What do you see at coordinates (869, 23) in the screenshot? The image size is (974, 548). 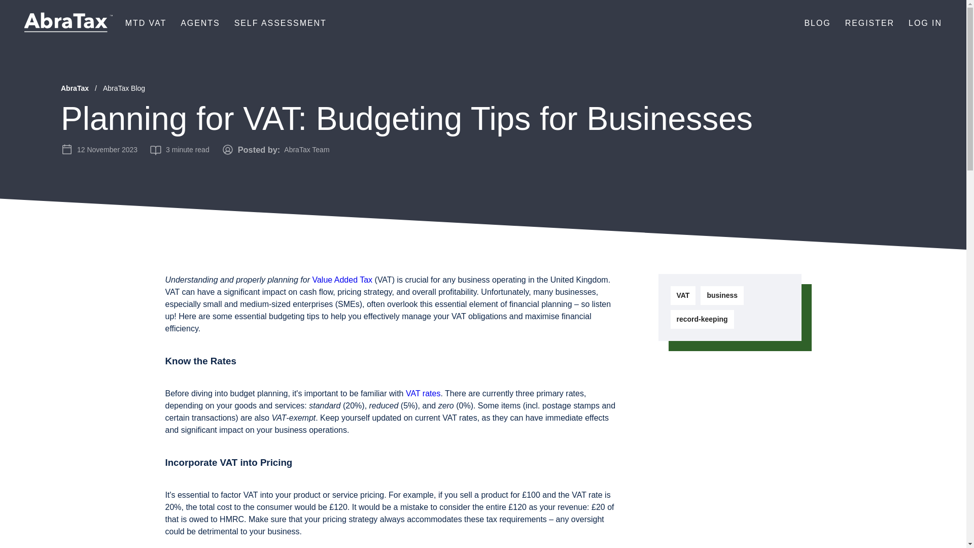 I see `REGISTER` at bounding box center [869, 23].